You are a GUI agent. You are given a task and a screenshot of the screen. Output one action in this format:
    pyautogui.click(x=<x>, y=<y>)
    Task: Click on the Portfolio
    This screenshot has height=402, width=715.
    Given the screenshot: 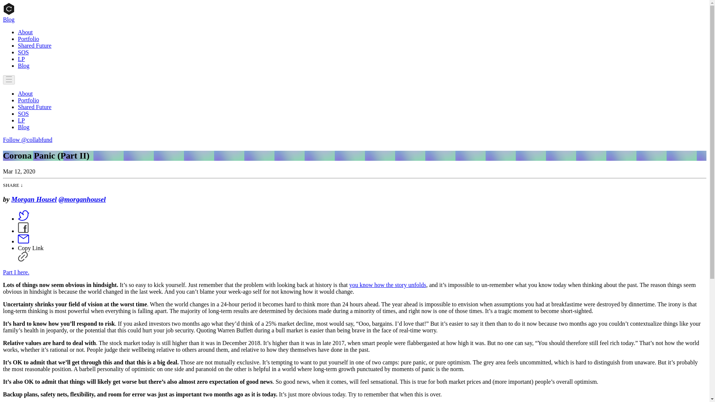 What is the action you would take?
    pyautogui.click(x=28, y=39)
    